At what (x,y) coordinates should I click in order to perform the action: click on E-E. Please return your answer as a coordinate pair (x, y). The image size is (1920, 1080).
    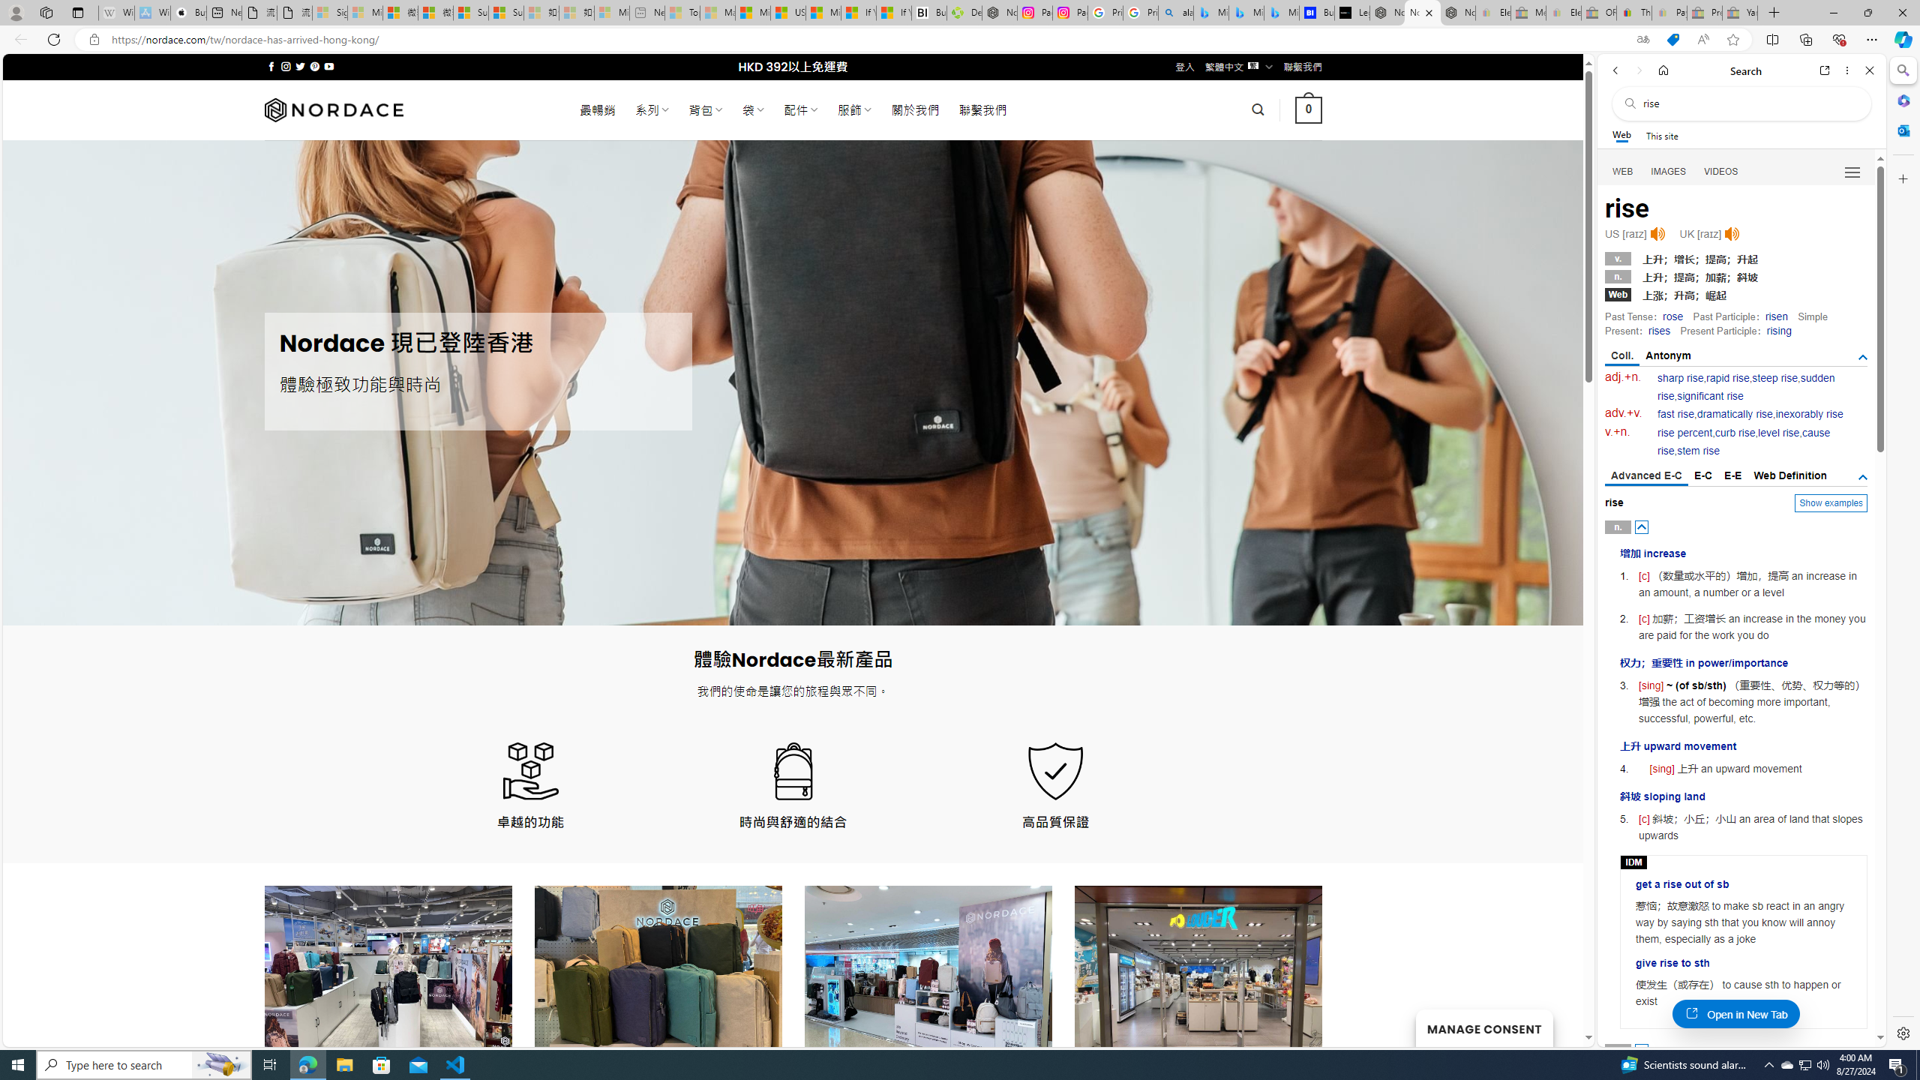
    Looking at the image, I should click on (1734, 475).